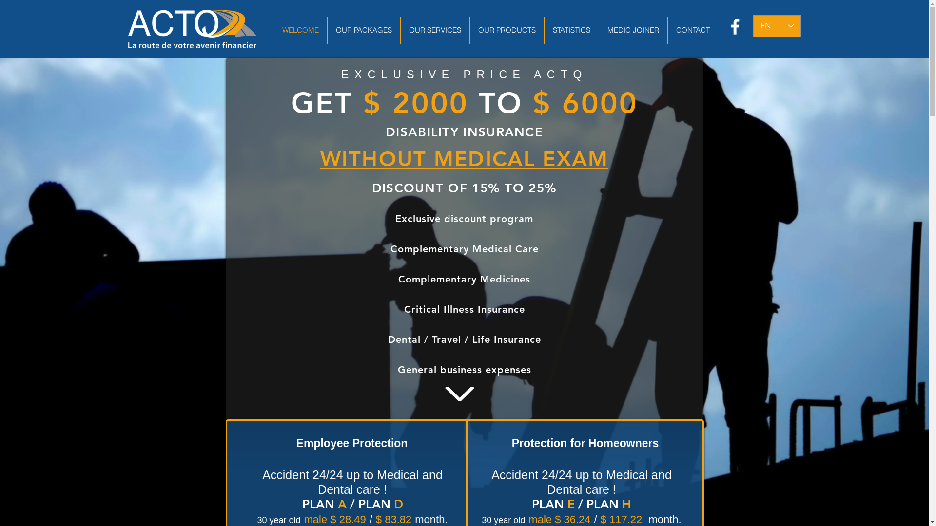  What do you see at coordinates (434, 30) in the screenshot?
I see `OUR SERVICES` at bounding box center [434, 30].